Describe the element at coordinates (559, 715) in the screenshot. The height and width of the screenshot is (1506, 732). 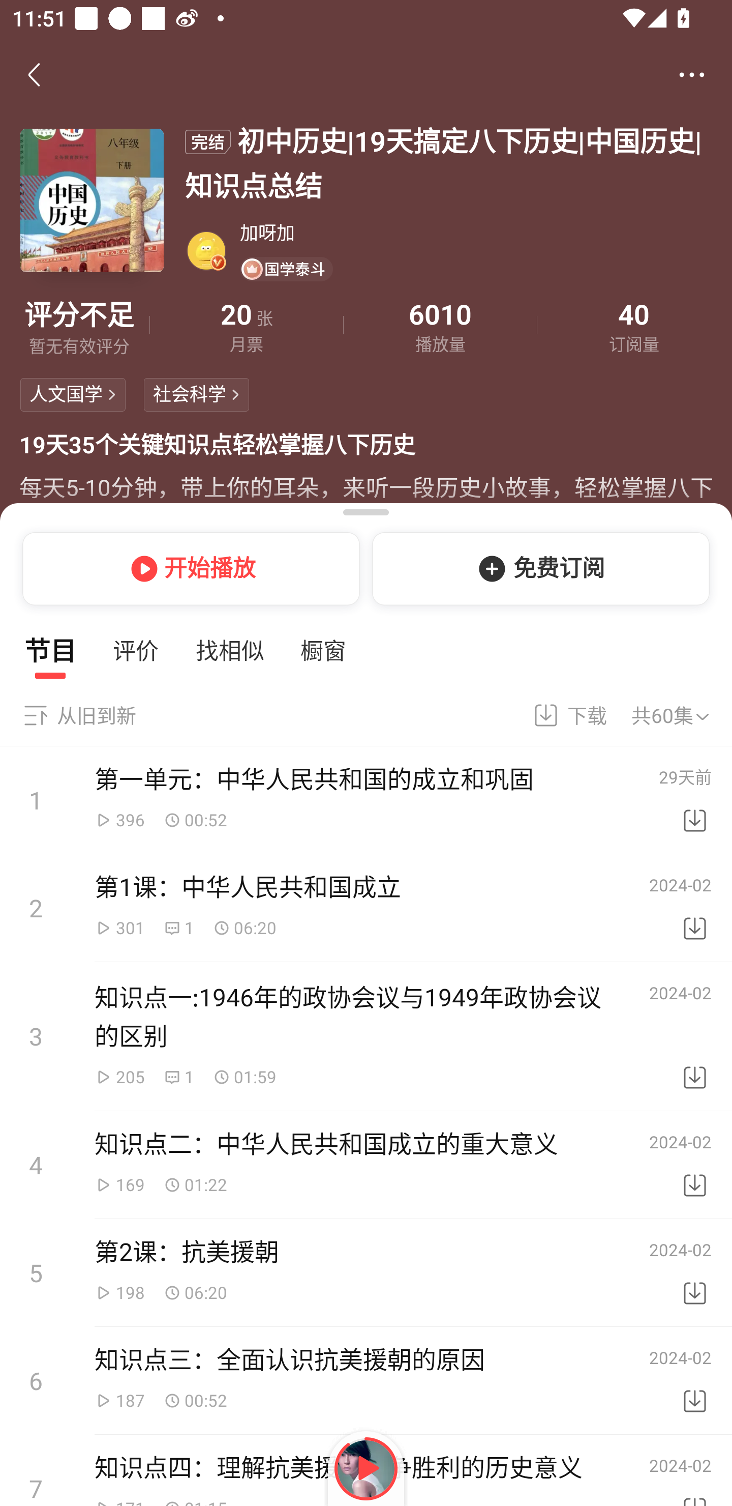
I see `下载` at that location.